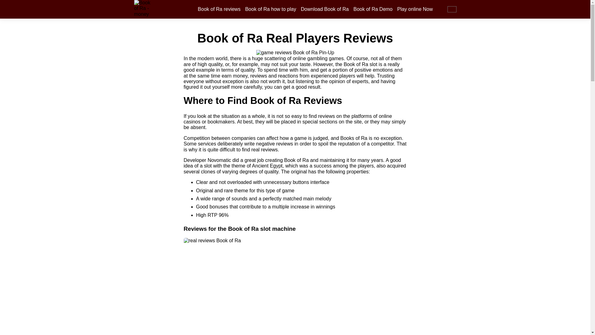 Image resolution: width=595 pixels, height=335 pixels. What do you see at coordinates (295, 286) in the screenshot?
I see `real reviews Book of Ra` at bounding box center [295, 286].